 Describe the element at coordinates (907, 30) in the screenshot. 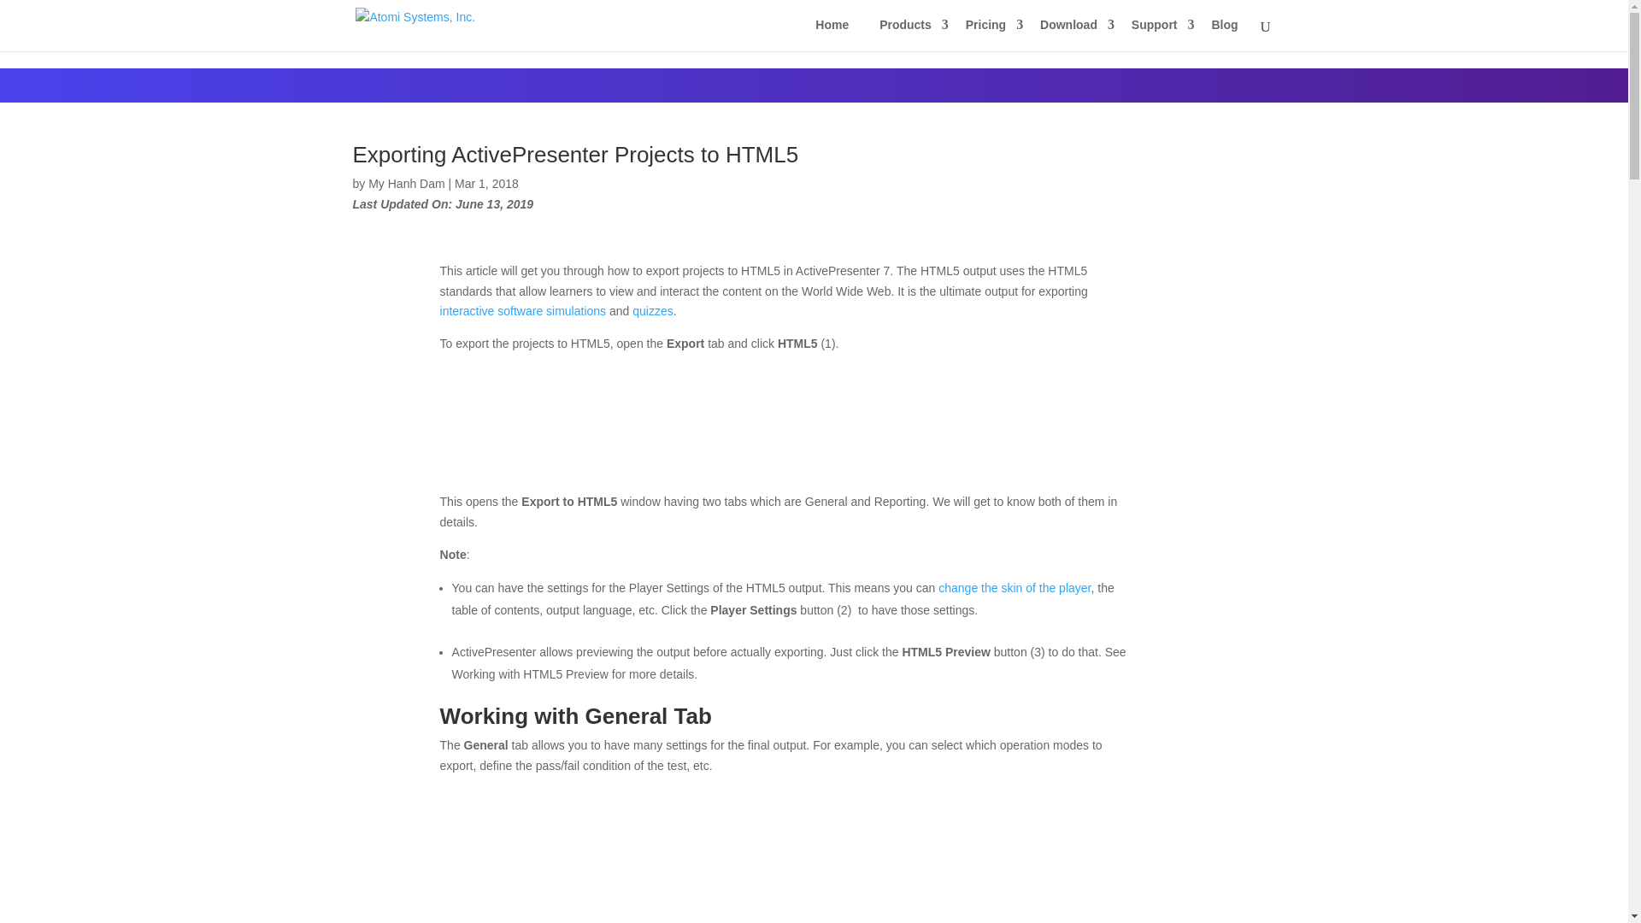

I see `Products` at that location.